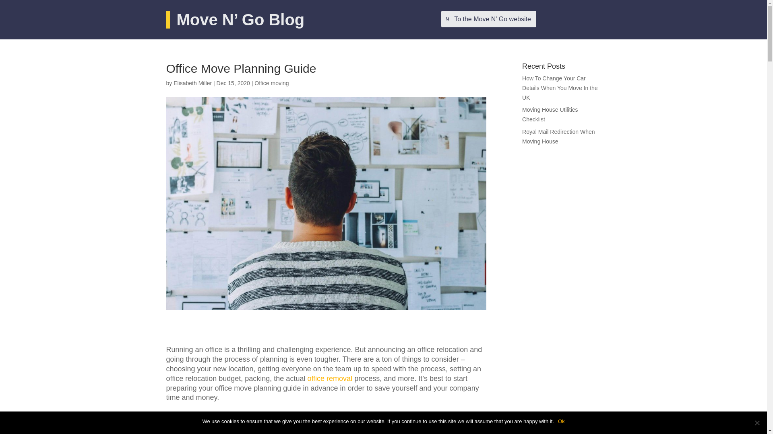 The image size is (773, 434). Describe the element at coordinates (550, 114) in the screenshot. I see `Moving House Utilities Checklist` at that location.